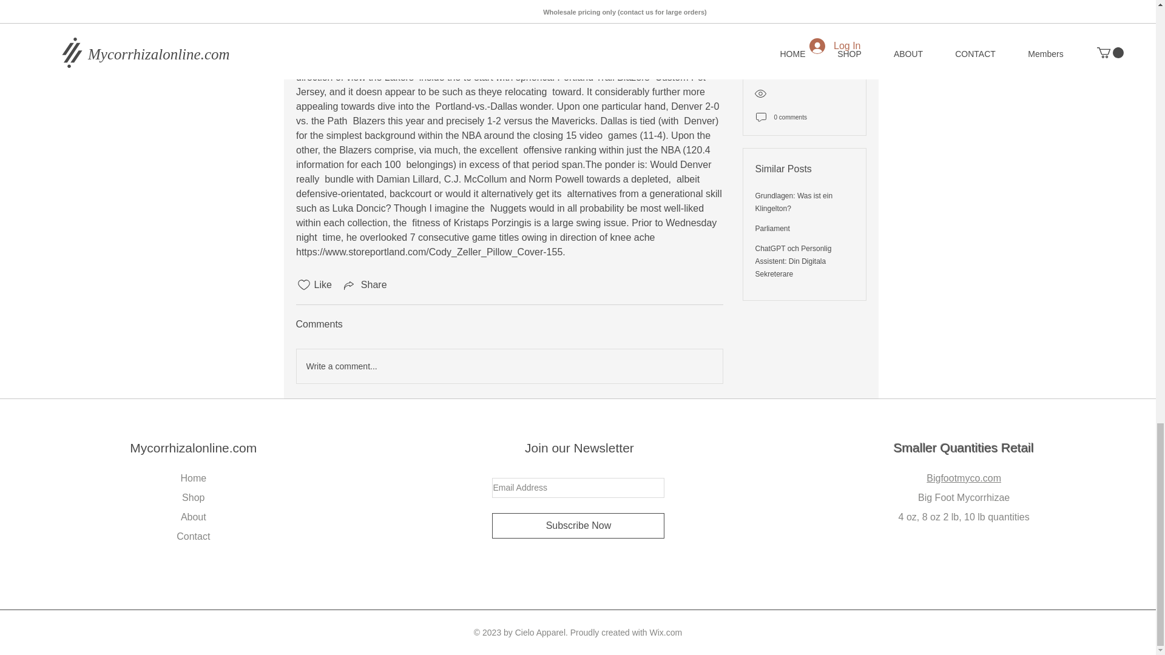 The image size is (1165, 655). Describe the element at coordinates (193, 517) in the screenshot. I see `About` at that location.